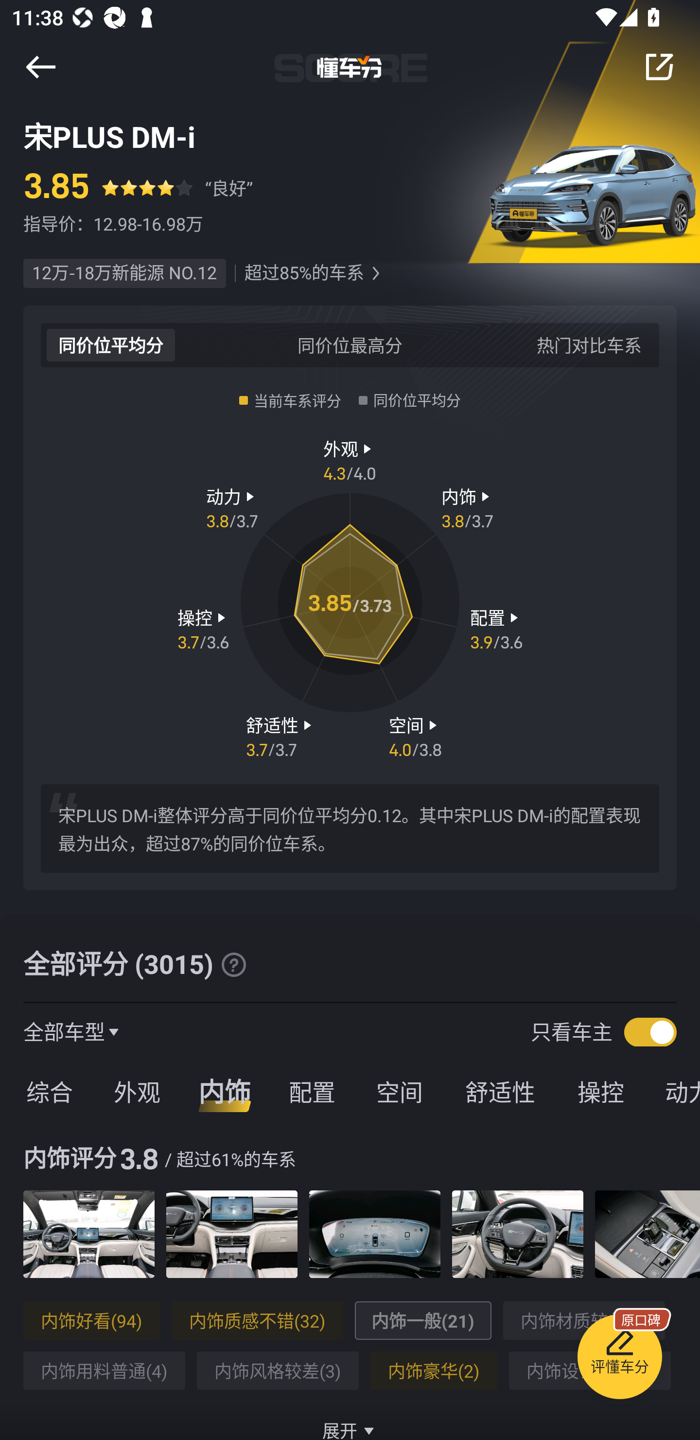 This screenshot has width=700, height=1440. What do you see at coordinates (350, 459) in the screenshot?
I see `外观  4.3 / 4.0` at bounding box center [350, 459].